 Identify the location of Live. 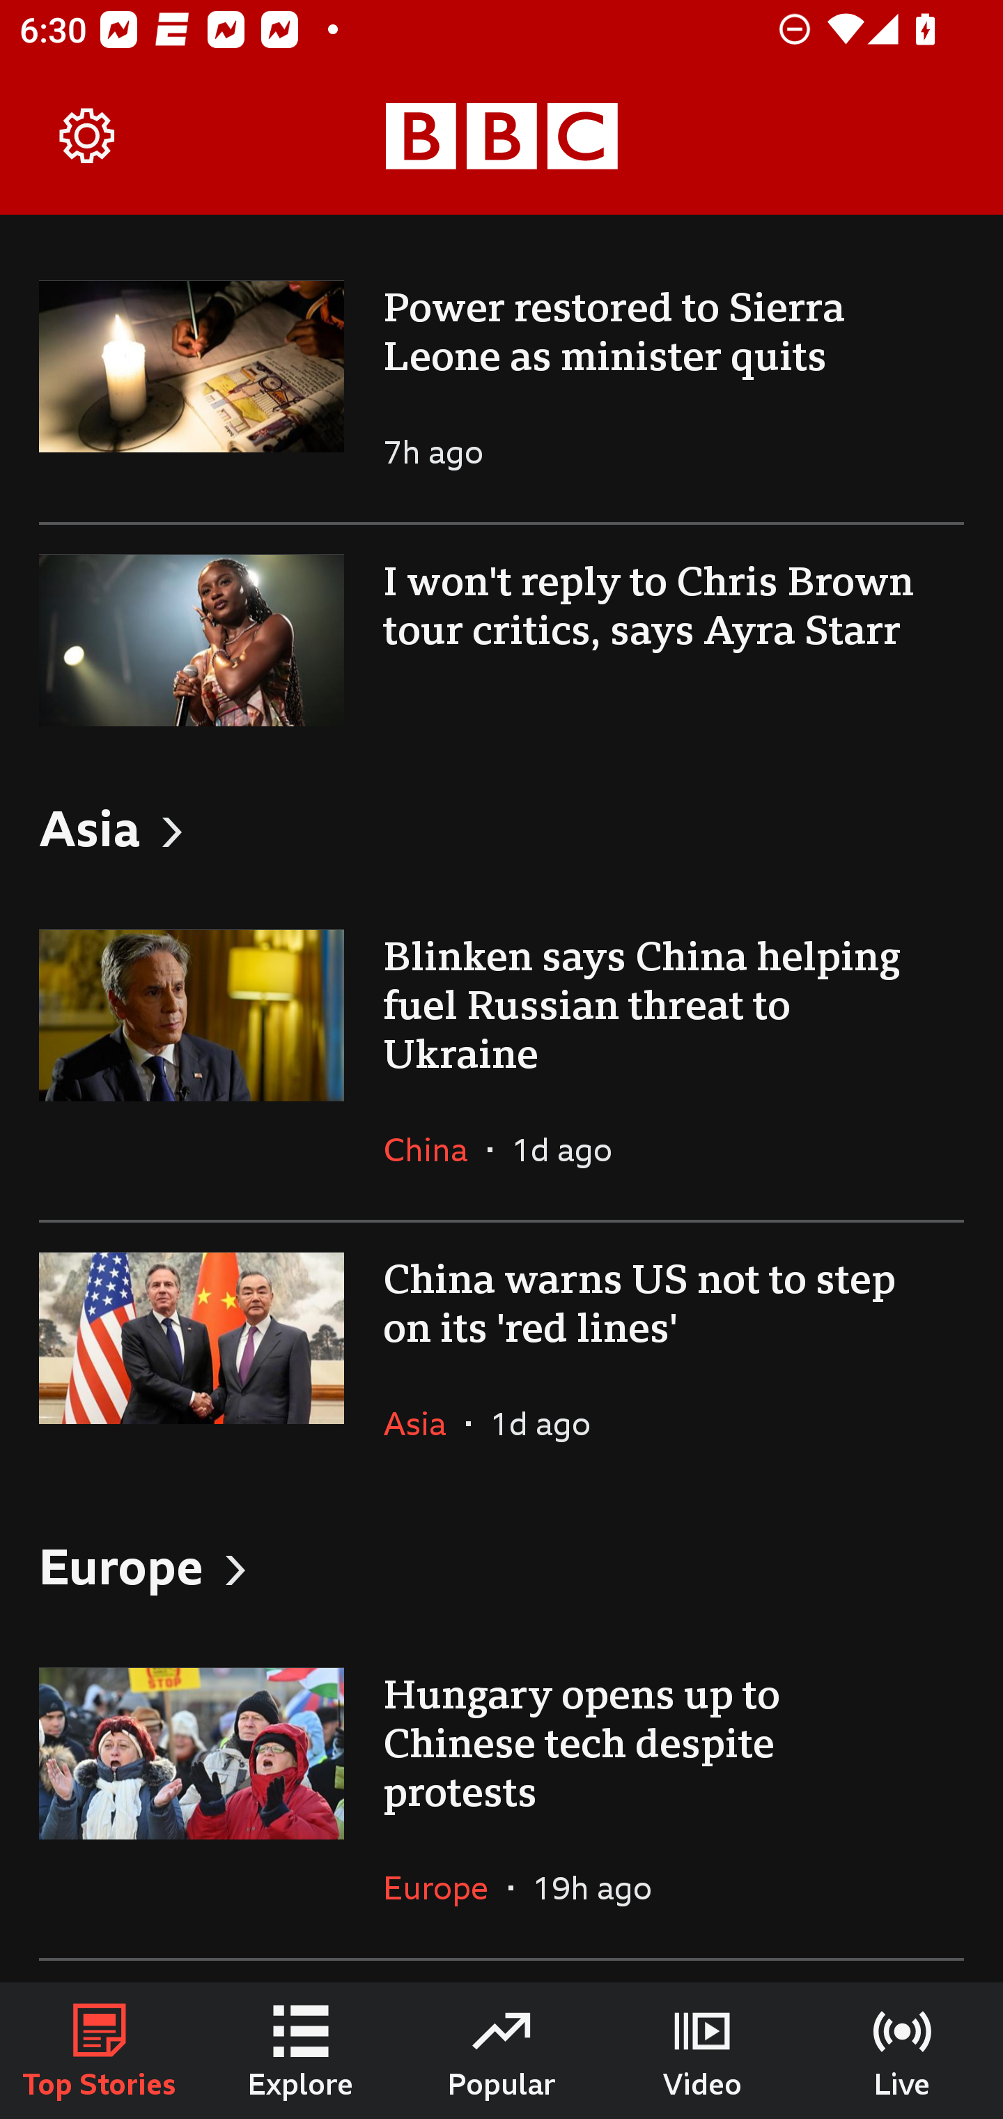
(903, 2051).